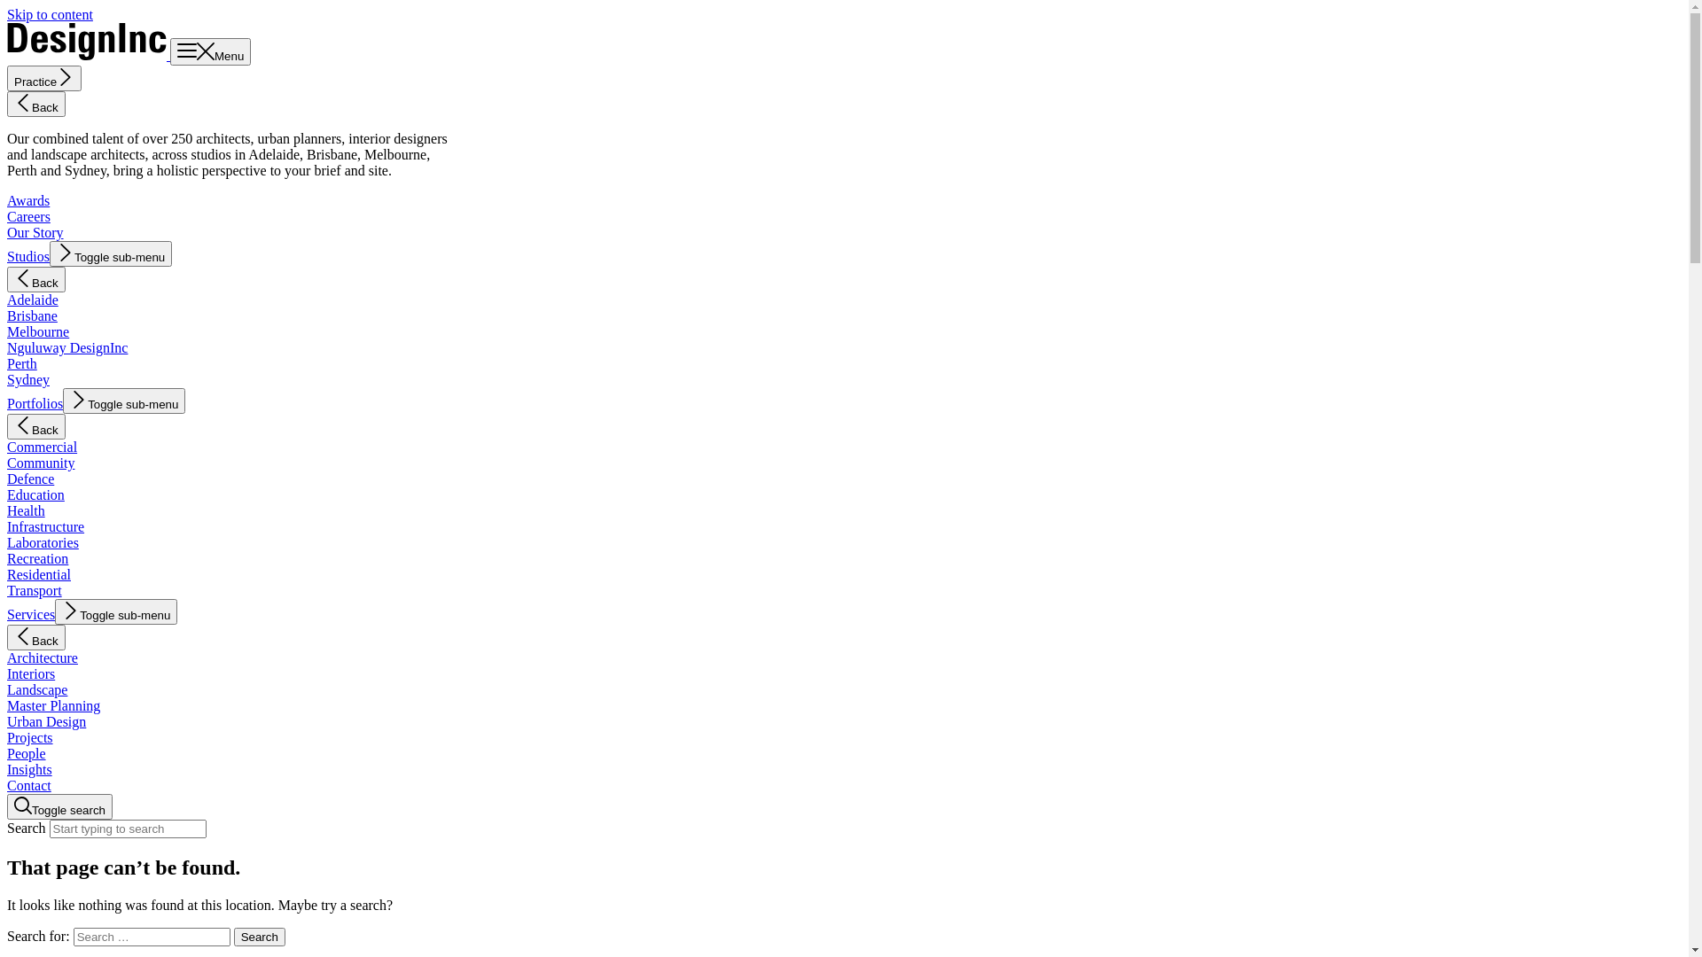 The width and height of the screenshot is (1702, 957). Describe the element at coordinates (35, 403) in the screenshot. I see `Portfolios` at that location.